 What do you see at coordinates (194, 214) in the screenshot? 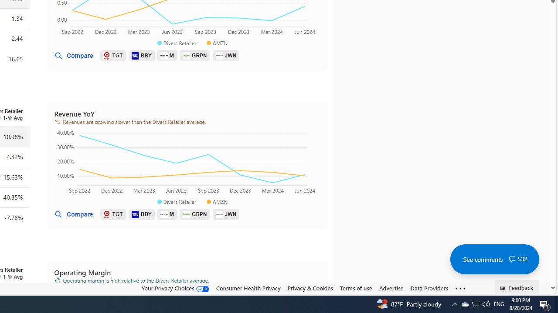
I see `GRPN` at bounding box center [194, 214].